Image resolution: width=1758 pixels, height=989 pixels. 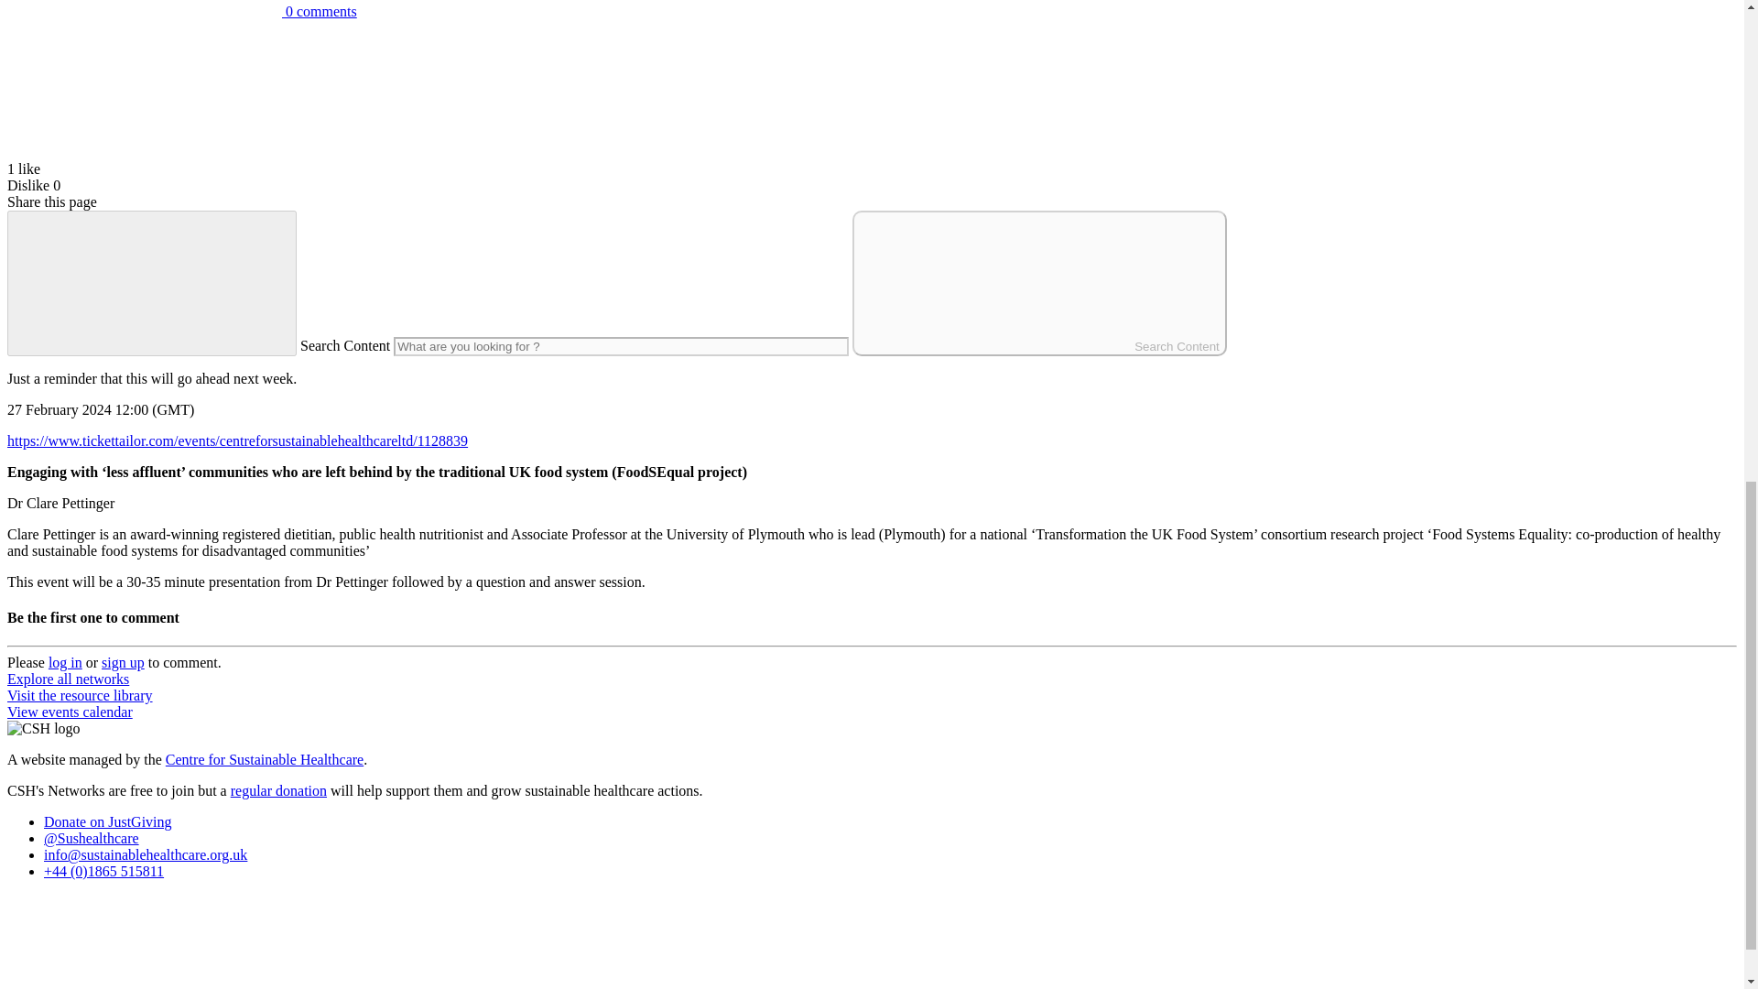 I want to click on Close search window, so click(x=152, y=283).